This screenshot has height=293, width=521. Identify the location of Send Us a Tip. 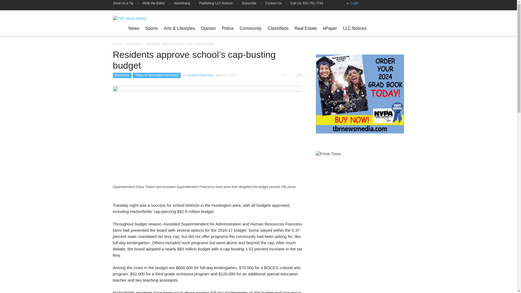
(125, 3).